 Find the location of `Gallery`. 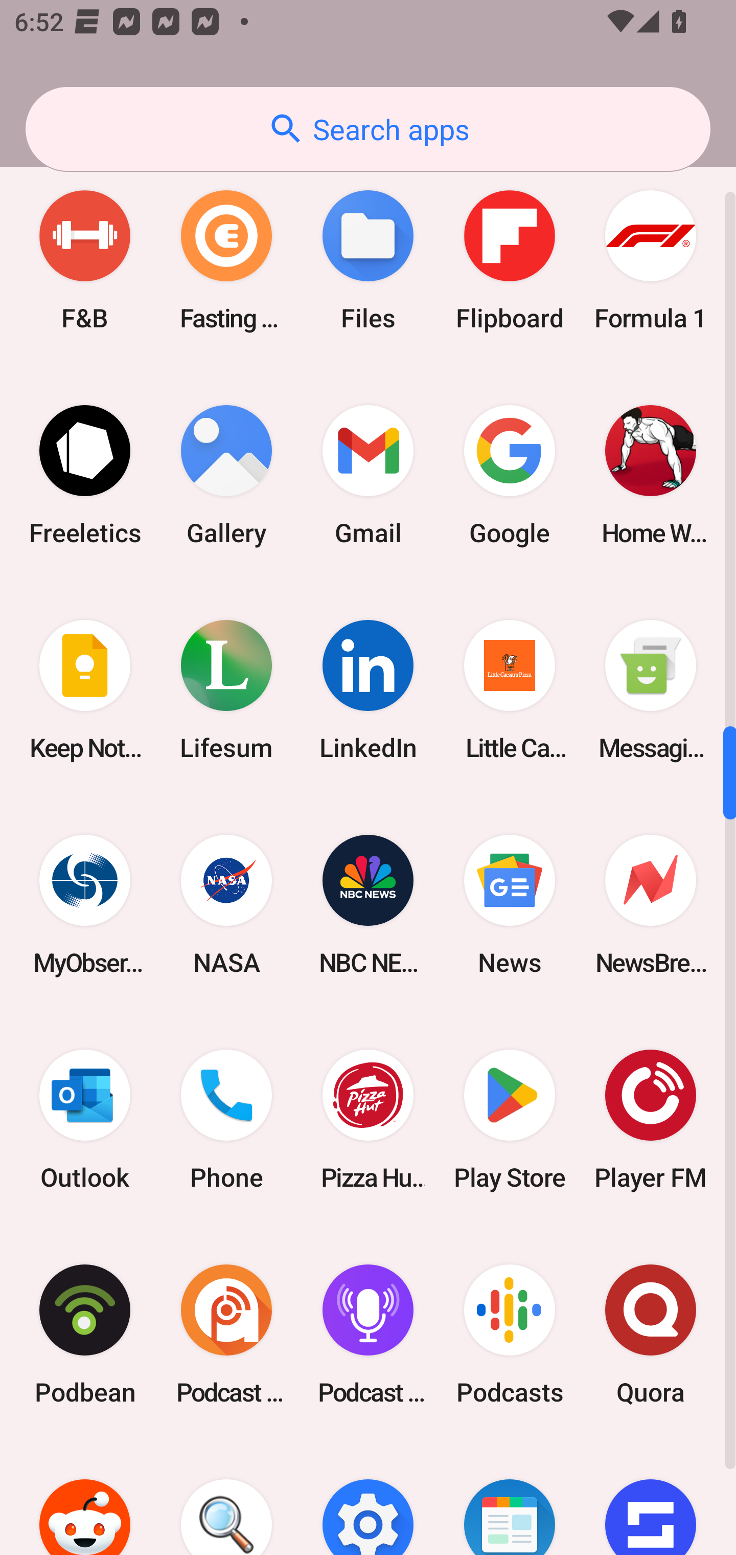

Gallery is located at coordinates (226, 476).